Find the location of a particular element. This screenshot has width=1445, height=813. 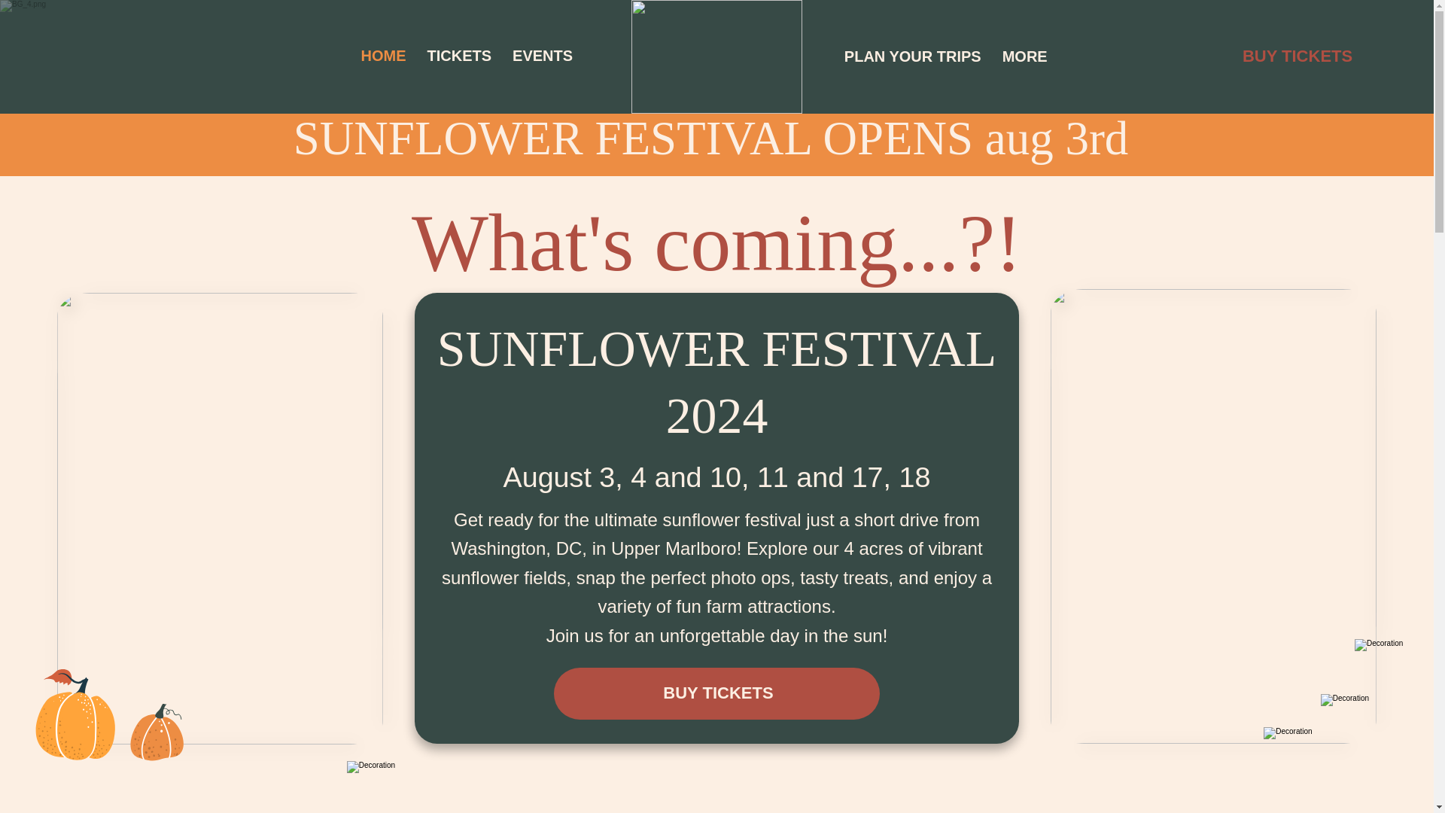

TICKETS is located at coordinates (458, 56).